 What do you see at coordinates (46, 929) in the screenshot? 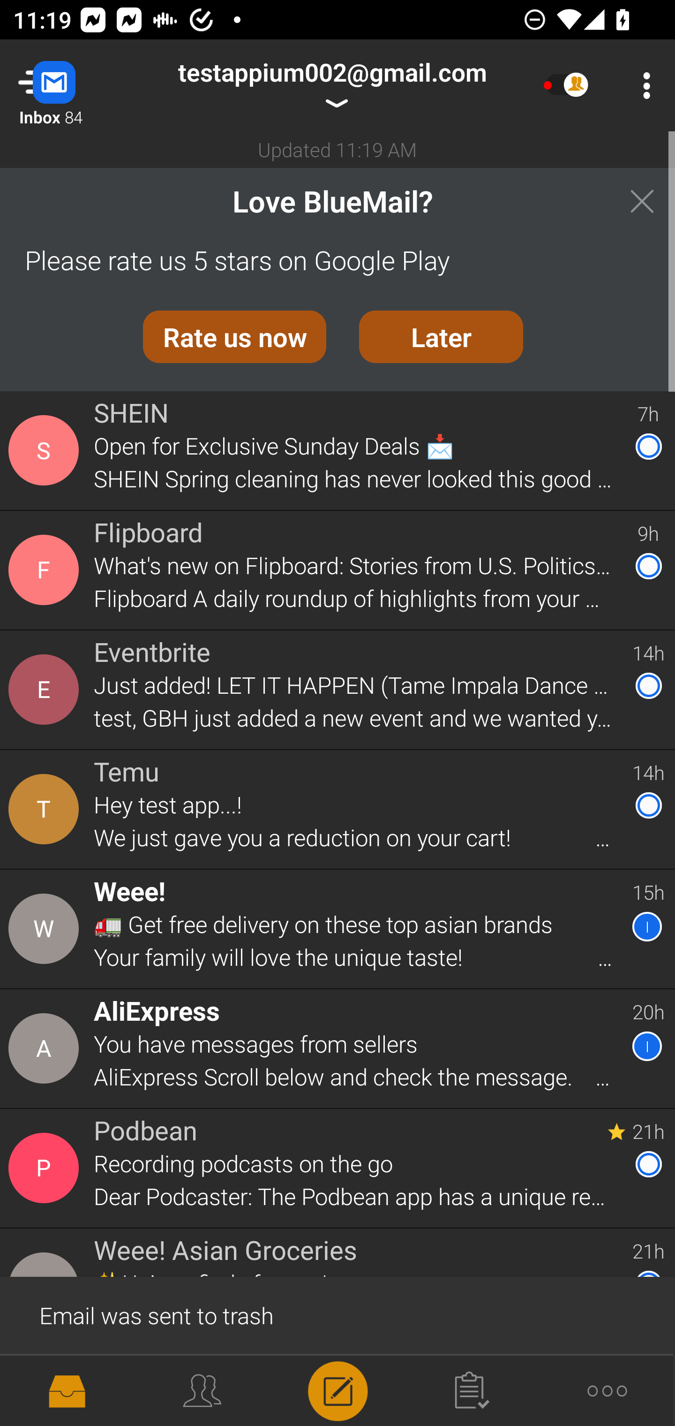
I see `Contact Details` at bounding box center [46, 929].